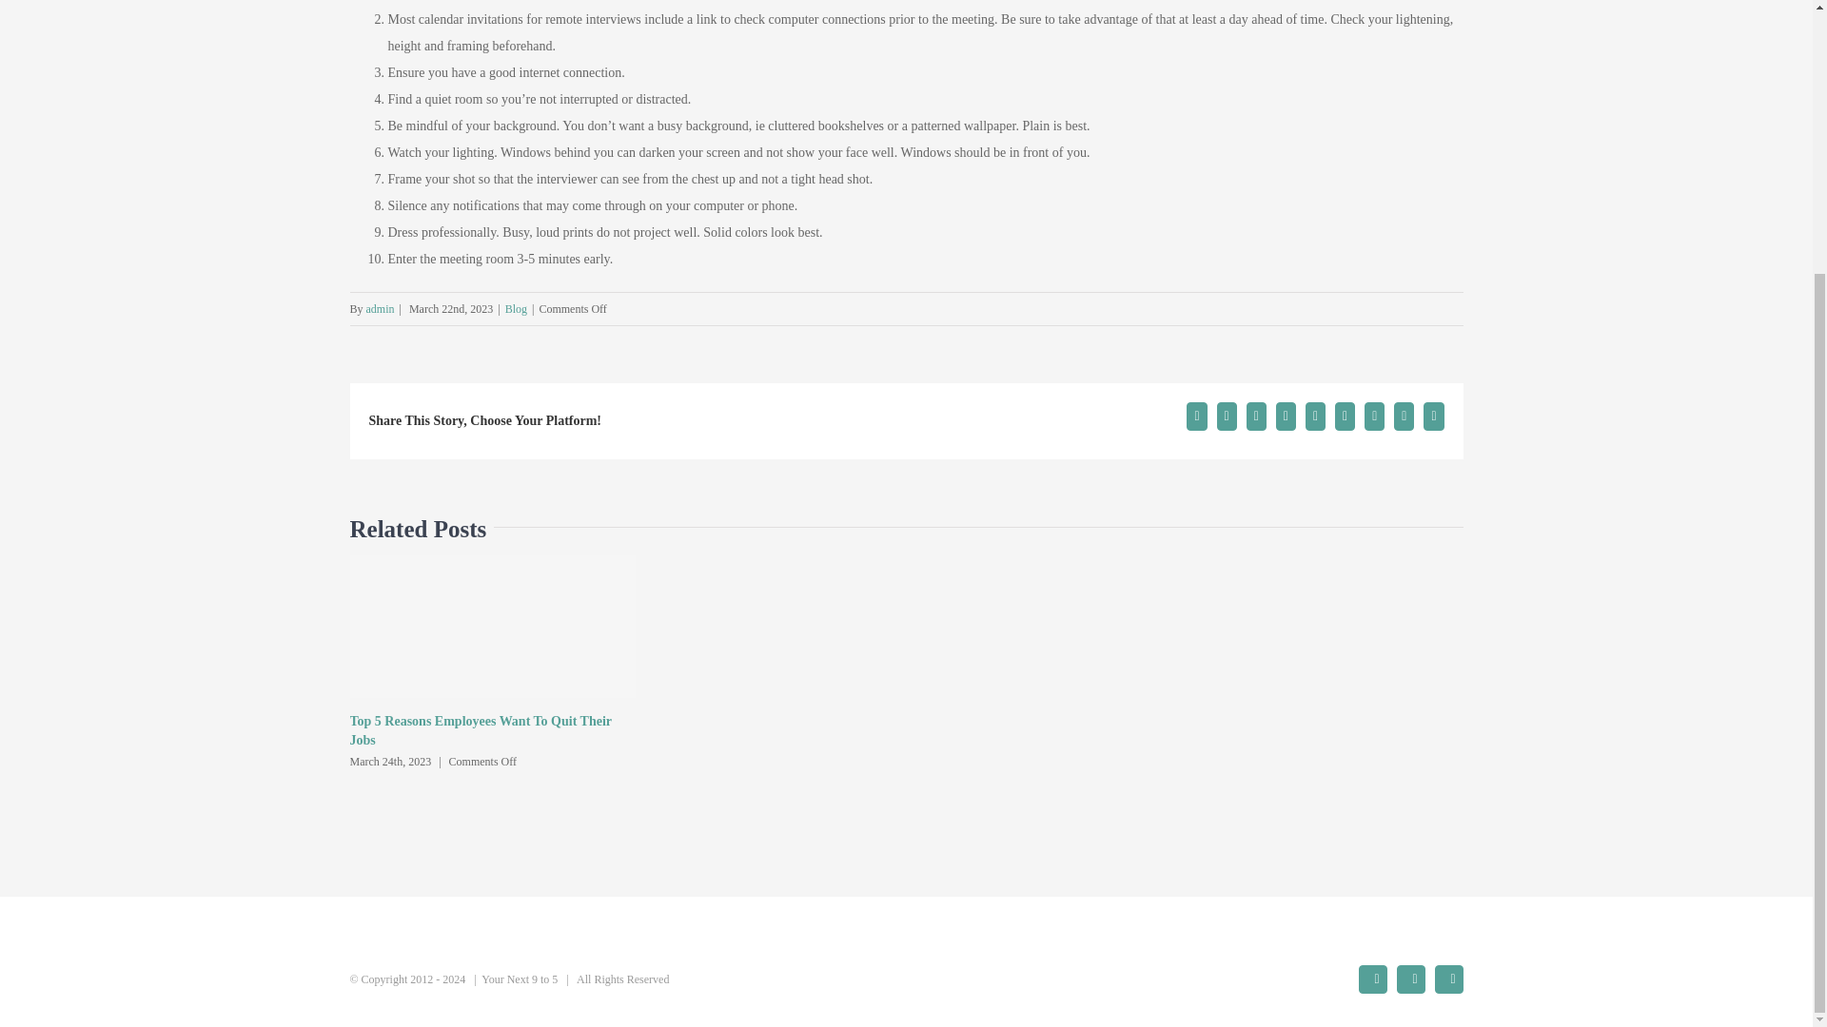  What do you see at coordinates (1195, 417) in the screenshot?
I see `Facebook` at bounding box center [1195, 417].